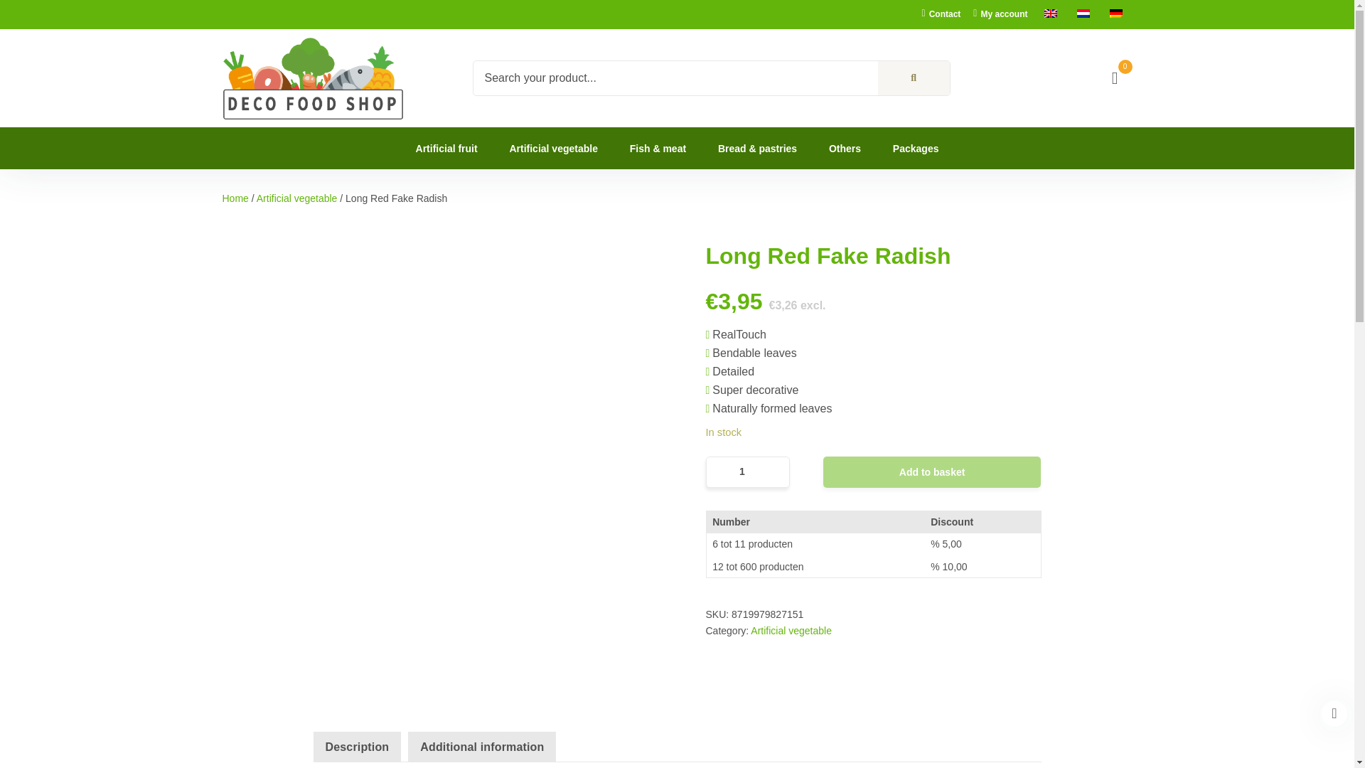 This screenshot has height=768, width=1365. Describe the element at coordinates (553, 148) in the screenshot. I see `Artificial vegetable` at that location.